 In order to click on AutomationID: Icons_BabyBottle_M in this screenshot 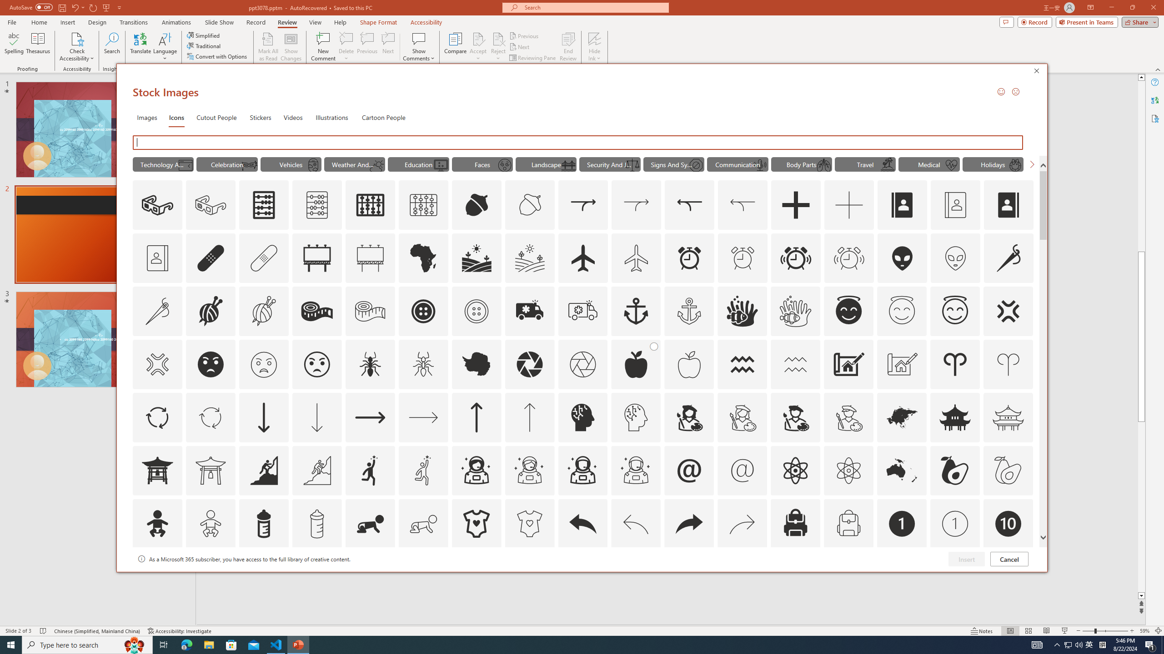, I will do `click(316, 524)`.